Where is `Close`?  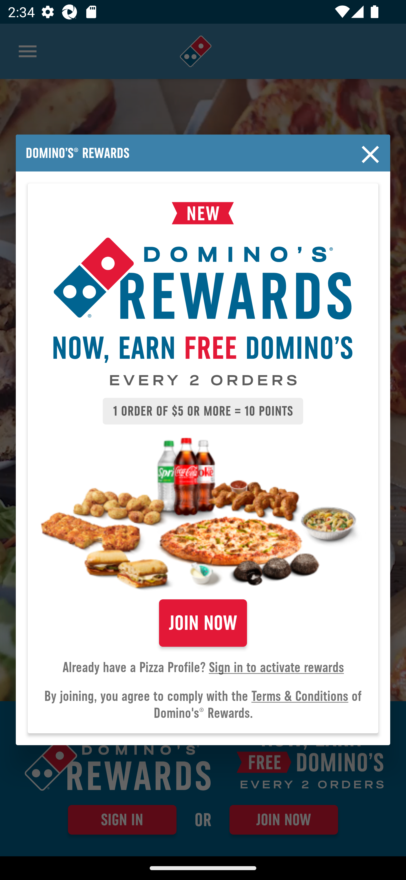
Close is located at coordinates (370, 155).